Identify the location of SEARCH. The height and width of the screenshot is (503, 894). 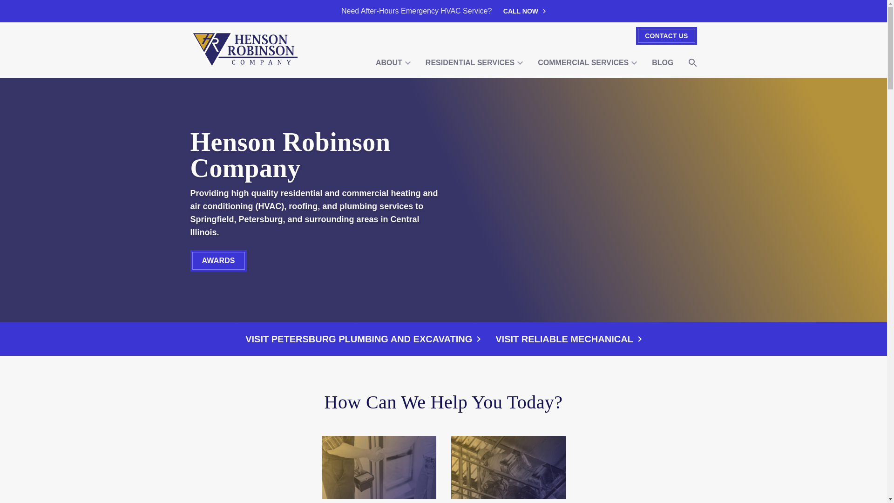
(692, 62).